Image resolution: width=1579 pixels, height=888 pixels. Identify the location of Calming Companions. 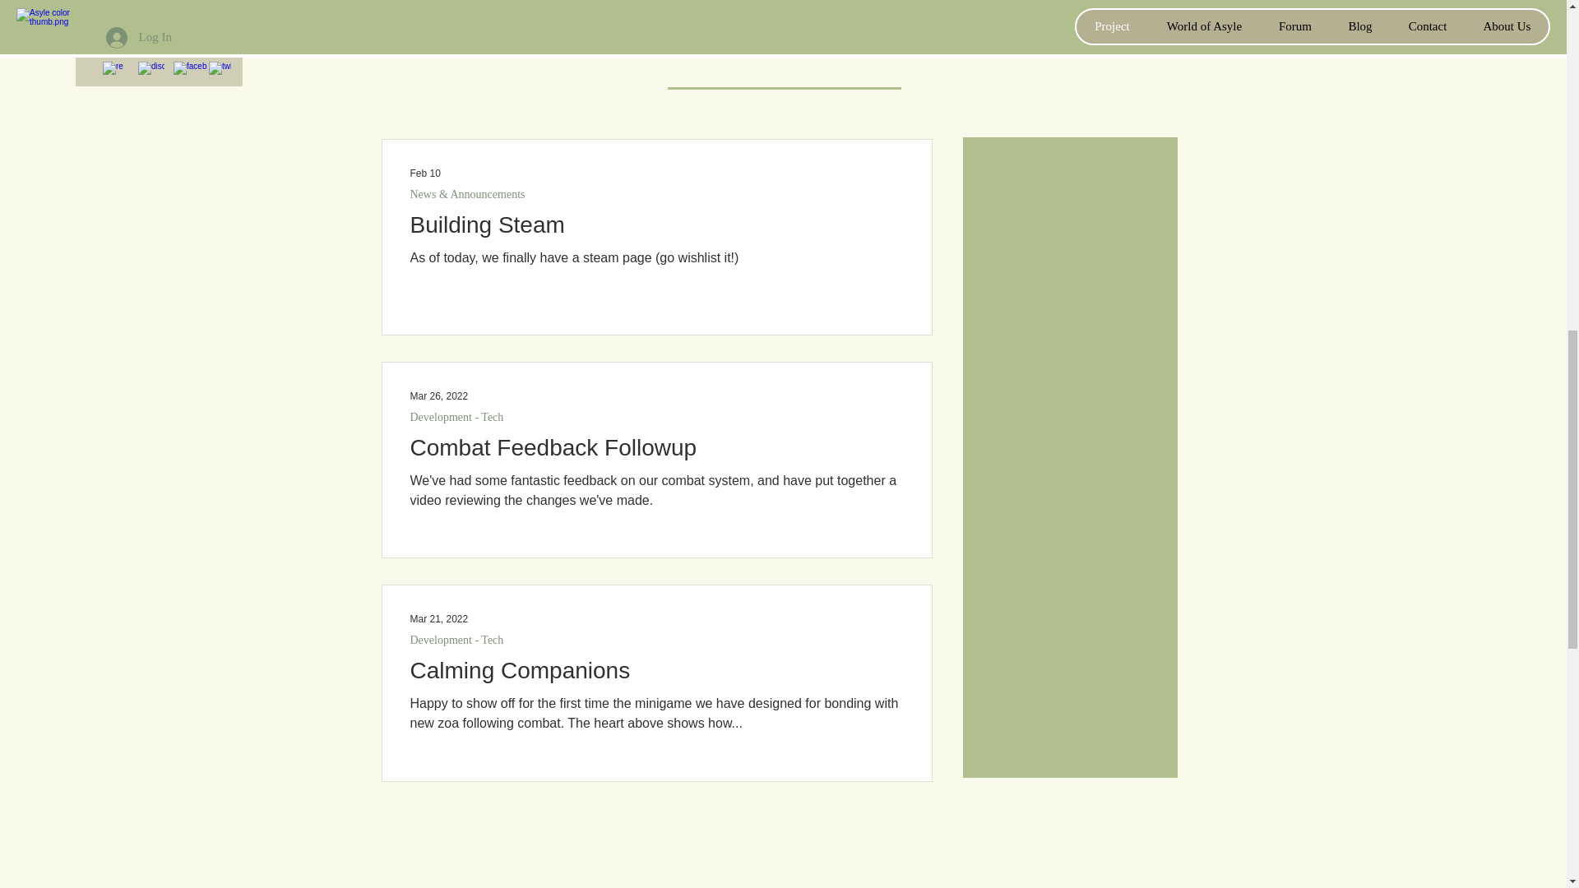
(655, 675).